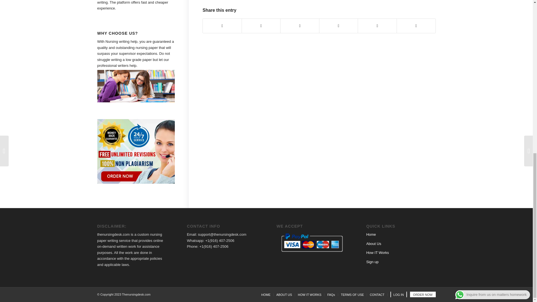 This screenshot has height=302, width=537. I want to click on LOG IN, so click(399, 295).